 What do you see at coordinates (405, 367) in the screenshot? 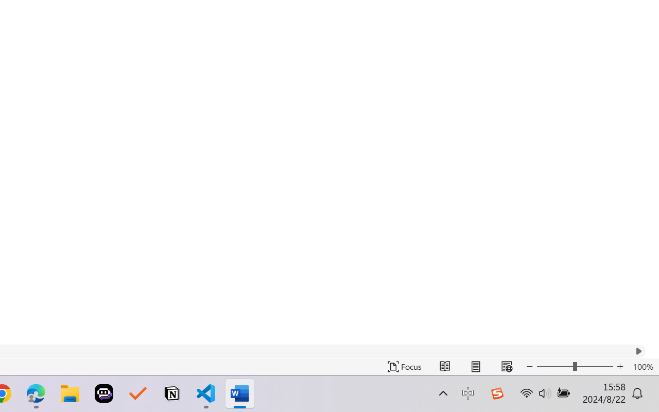
I see `Focus ` at bounding box center [405, 367].